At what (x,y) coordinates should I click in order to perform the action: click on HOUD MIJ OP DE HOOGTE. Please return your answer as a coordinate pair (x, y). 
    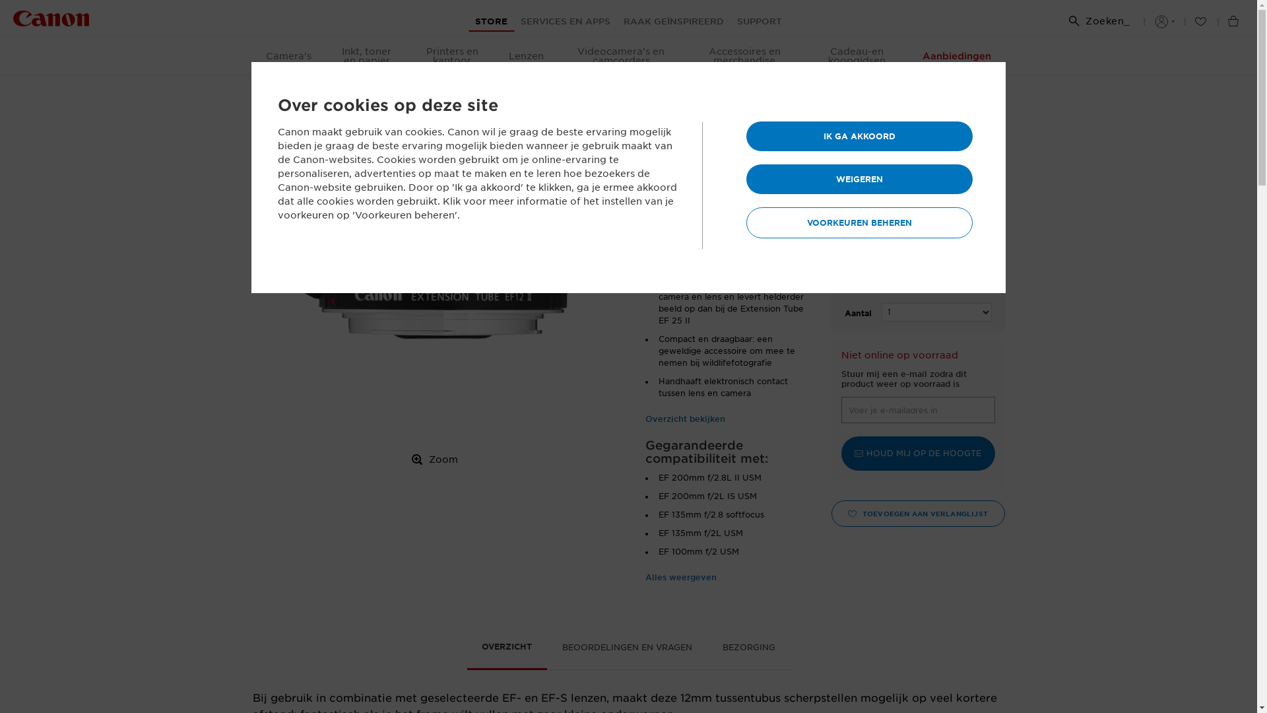
    Looking at the image, I should click on (918, 453).